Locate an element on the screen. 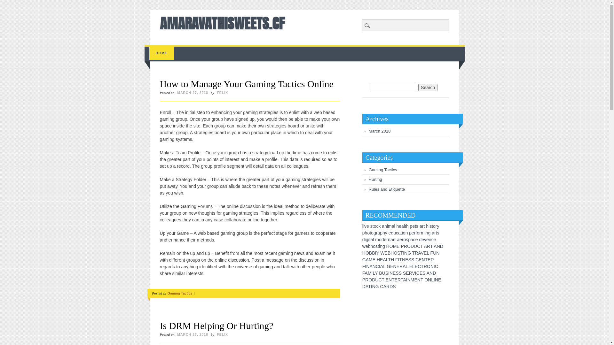 This screenshot has height=345, width=614. A is located at coordinates (419, 253).